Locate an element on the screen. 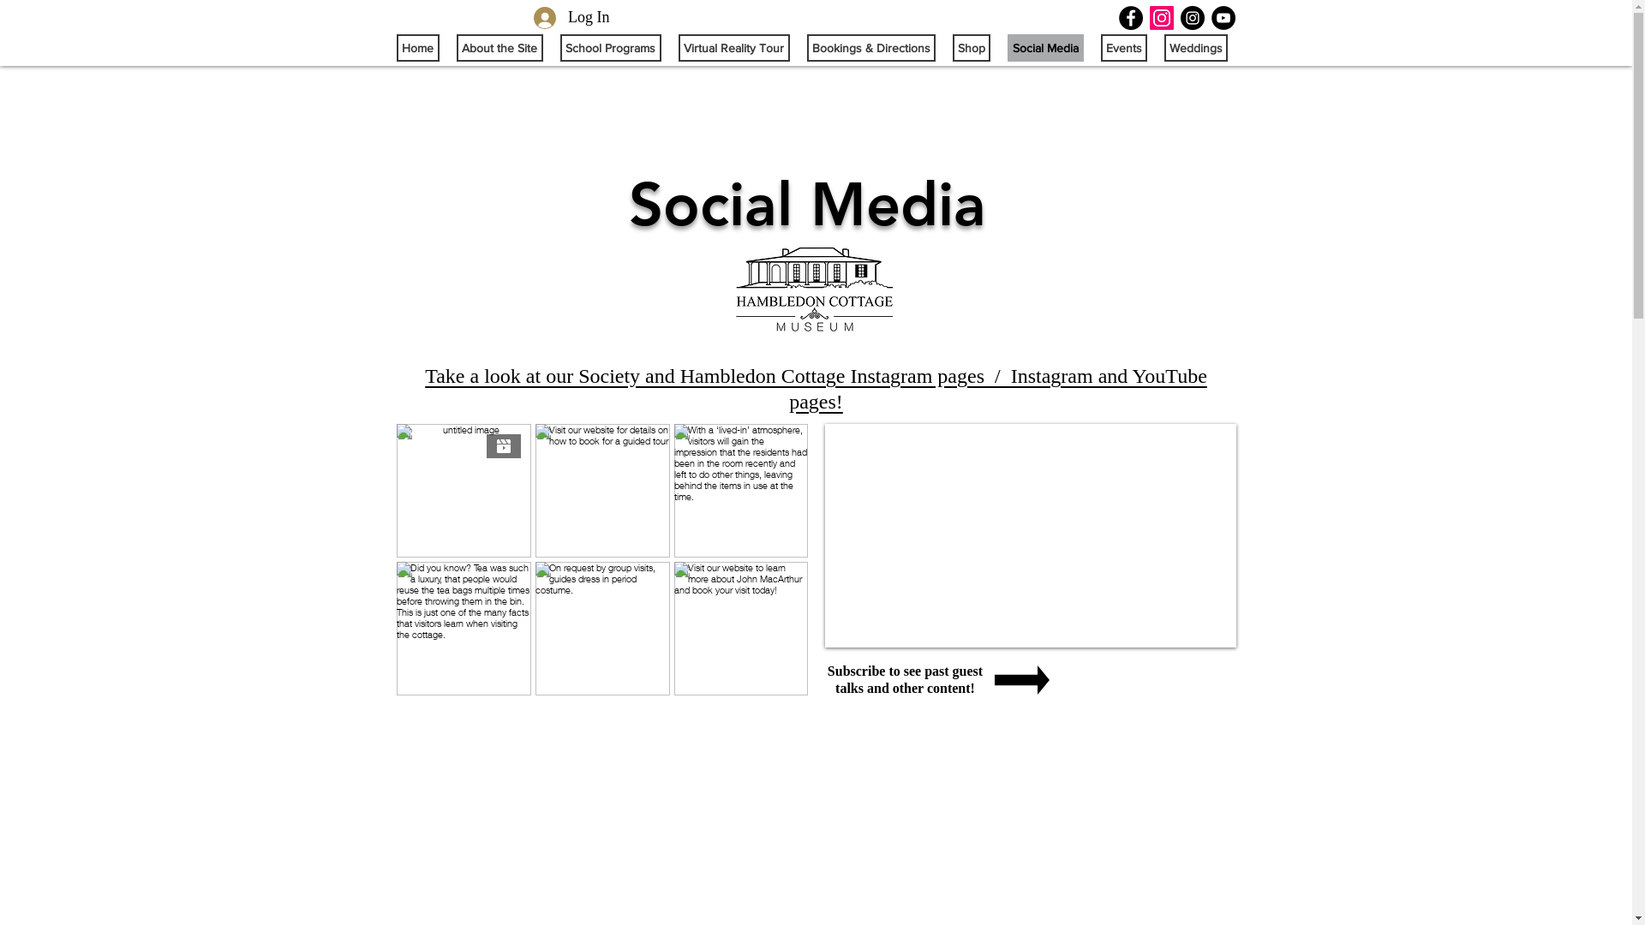 The image size is (1645, 925). Virtual Reality Tour is located at coordinates (734, 48).